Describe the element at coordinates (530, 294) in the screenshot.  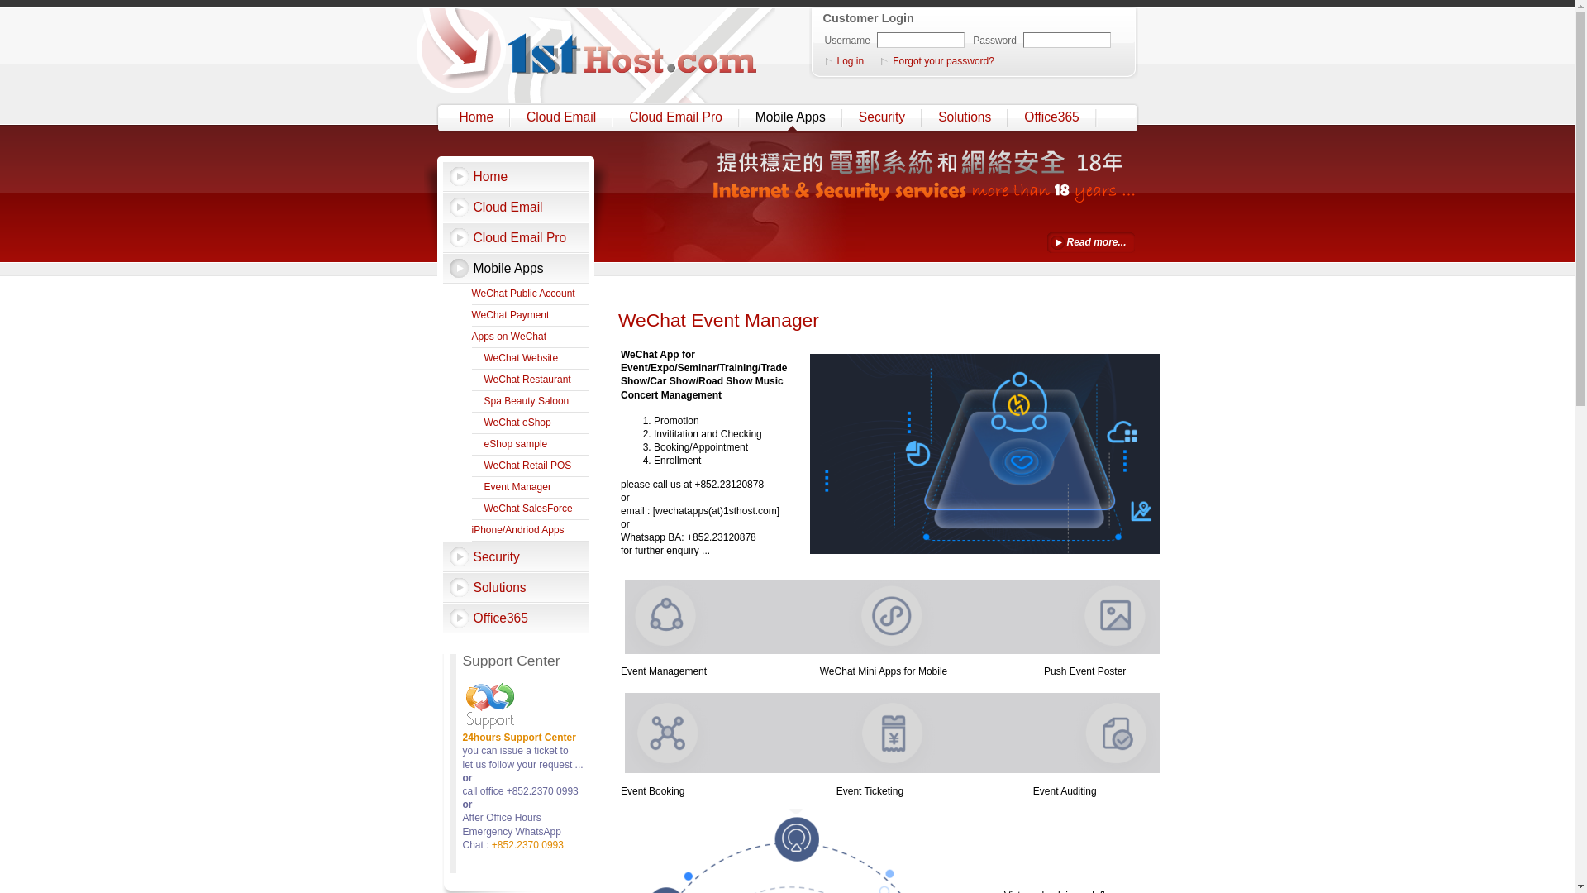
I see `WeChat Public Account` at that location.